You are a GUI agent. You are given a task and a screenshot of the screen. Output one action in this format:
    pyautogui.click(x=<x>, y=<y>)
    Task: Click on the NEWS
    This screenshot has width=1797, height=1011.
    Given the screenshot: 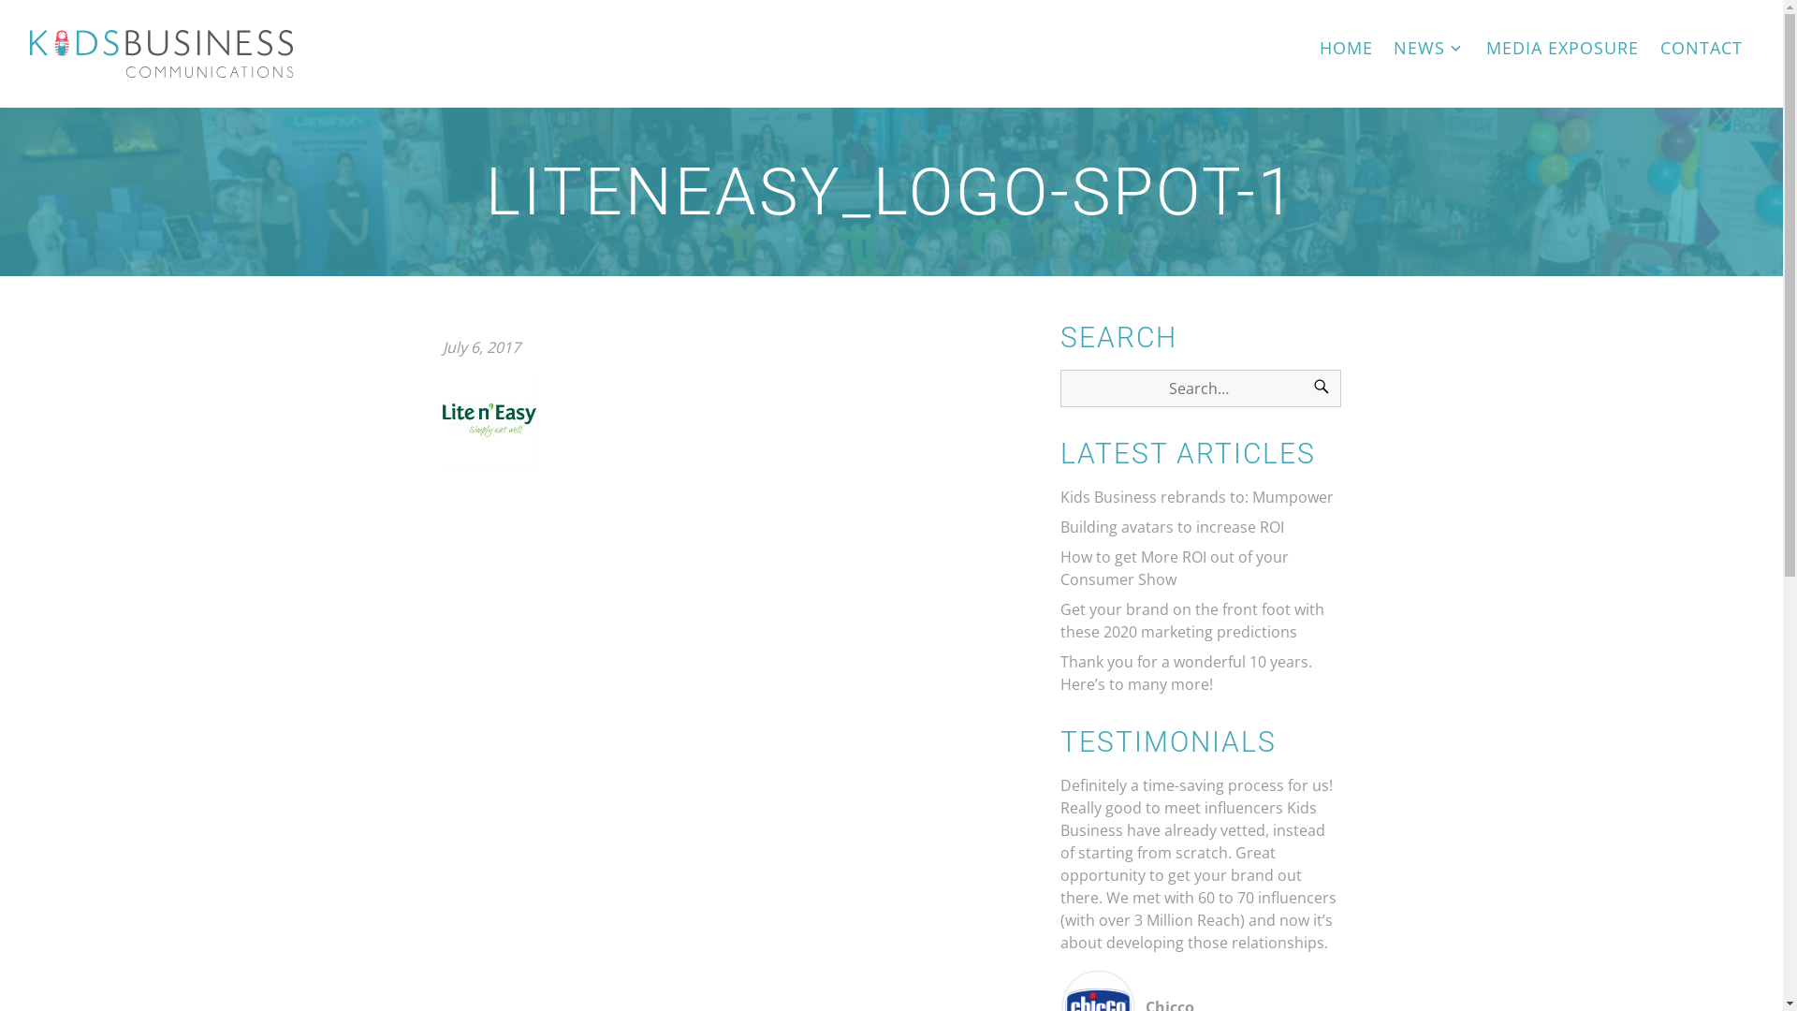 What is the action you would take?
    pyautogui.click(x=1430, y=48)
    